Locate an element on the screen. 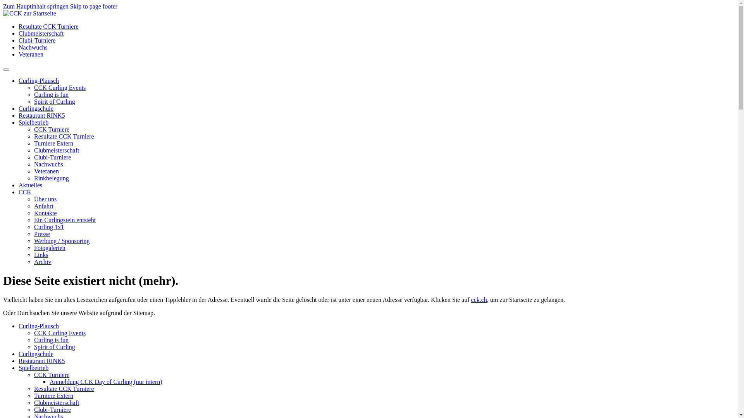 The width and height of the screenshot is (744, 418). cck.ch is located at coordinates (479, 300).